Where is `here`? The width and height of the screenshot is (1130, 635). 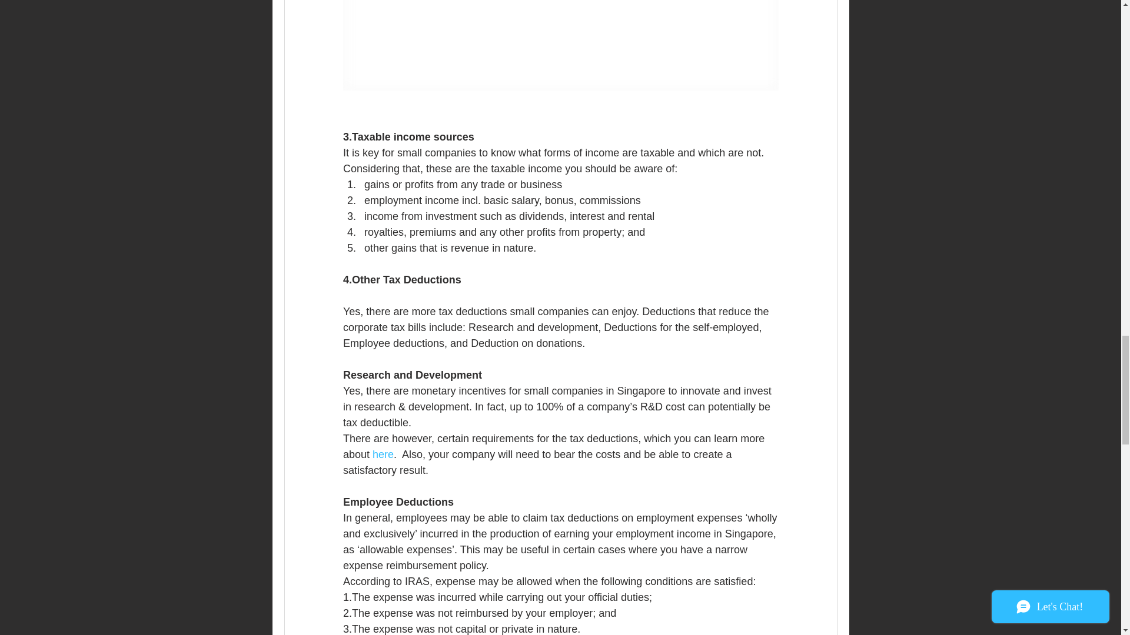 here is located at coordinates (383, 454).